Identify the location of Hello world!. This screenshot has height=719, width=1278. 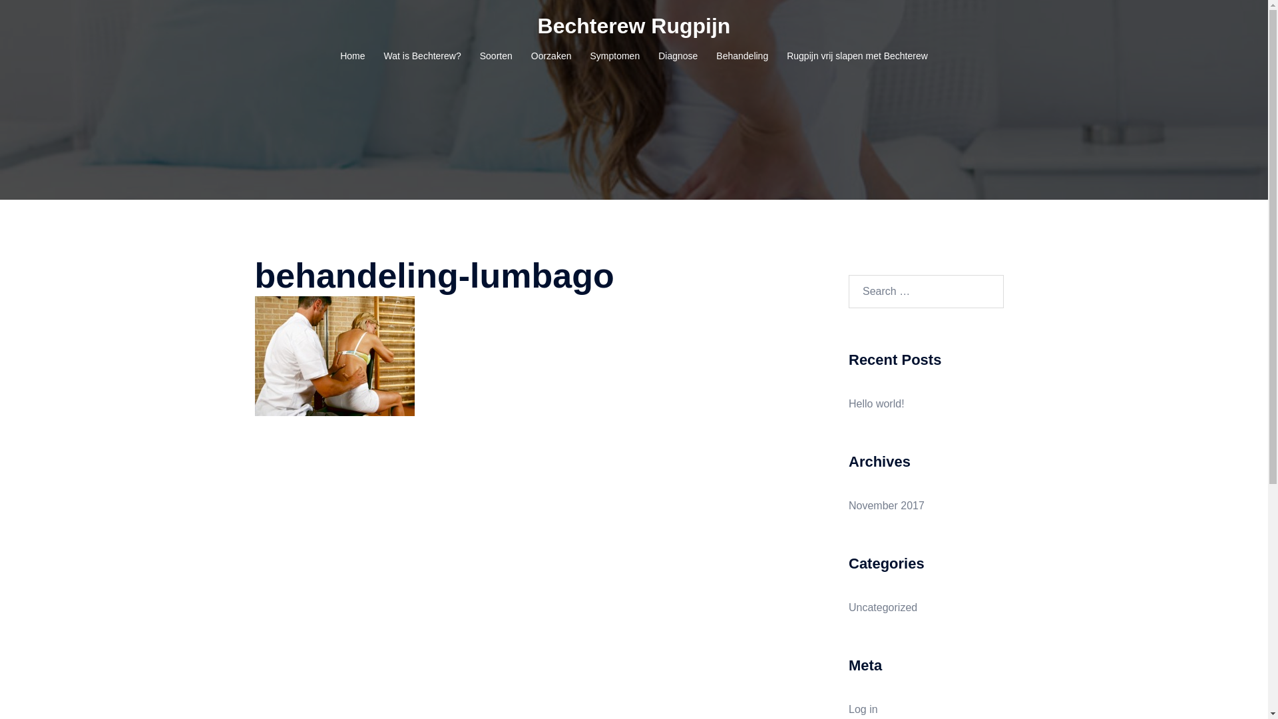
(877, 403).